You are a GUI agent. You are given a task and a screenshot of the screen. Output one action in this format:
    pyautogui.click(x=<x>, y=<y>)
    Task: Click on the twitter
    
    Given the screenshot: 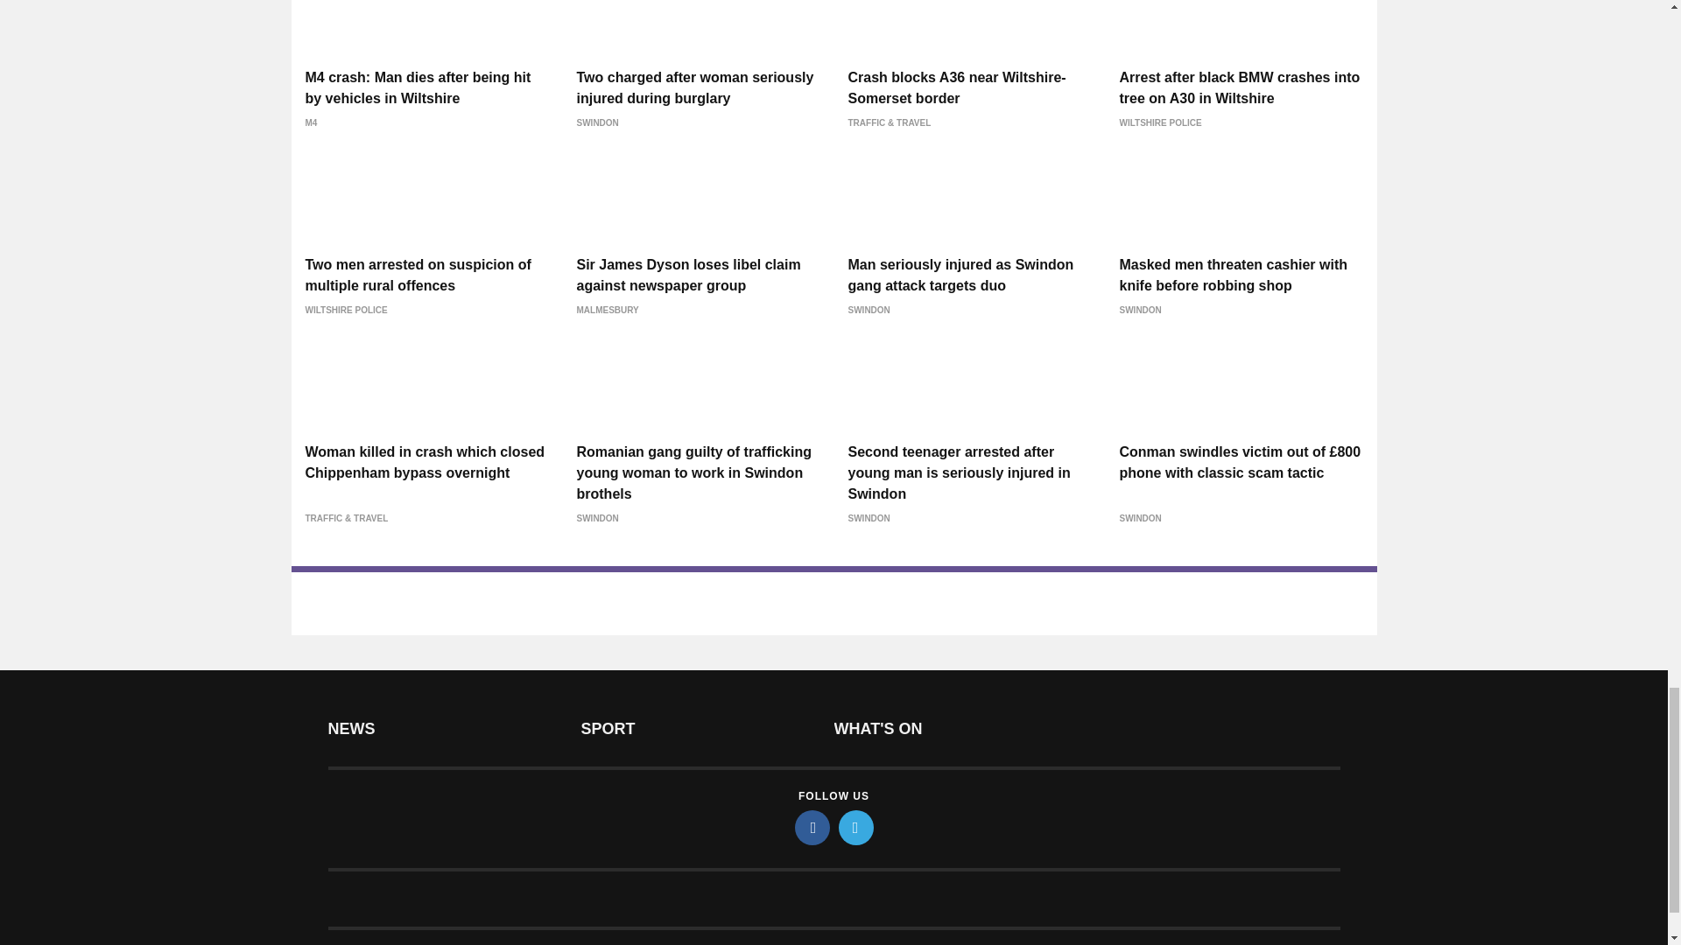 What is the action you would take?
    pyautogui.click(x=856, y=827)
    